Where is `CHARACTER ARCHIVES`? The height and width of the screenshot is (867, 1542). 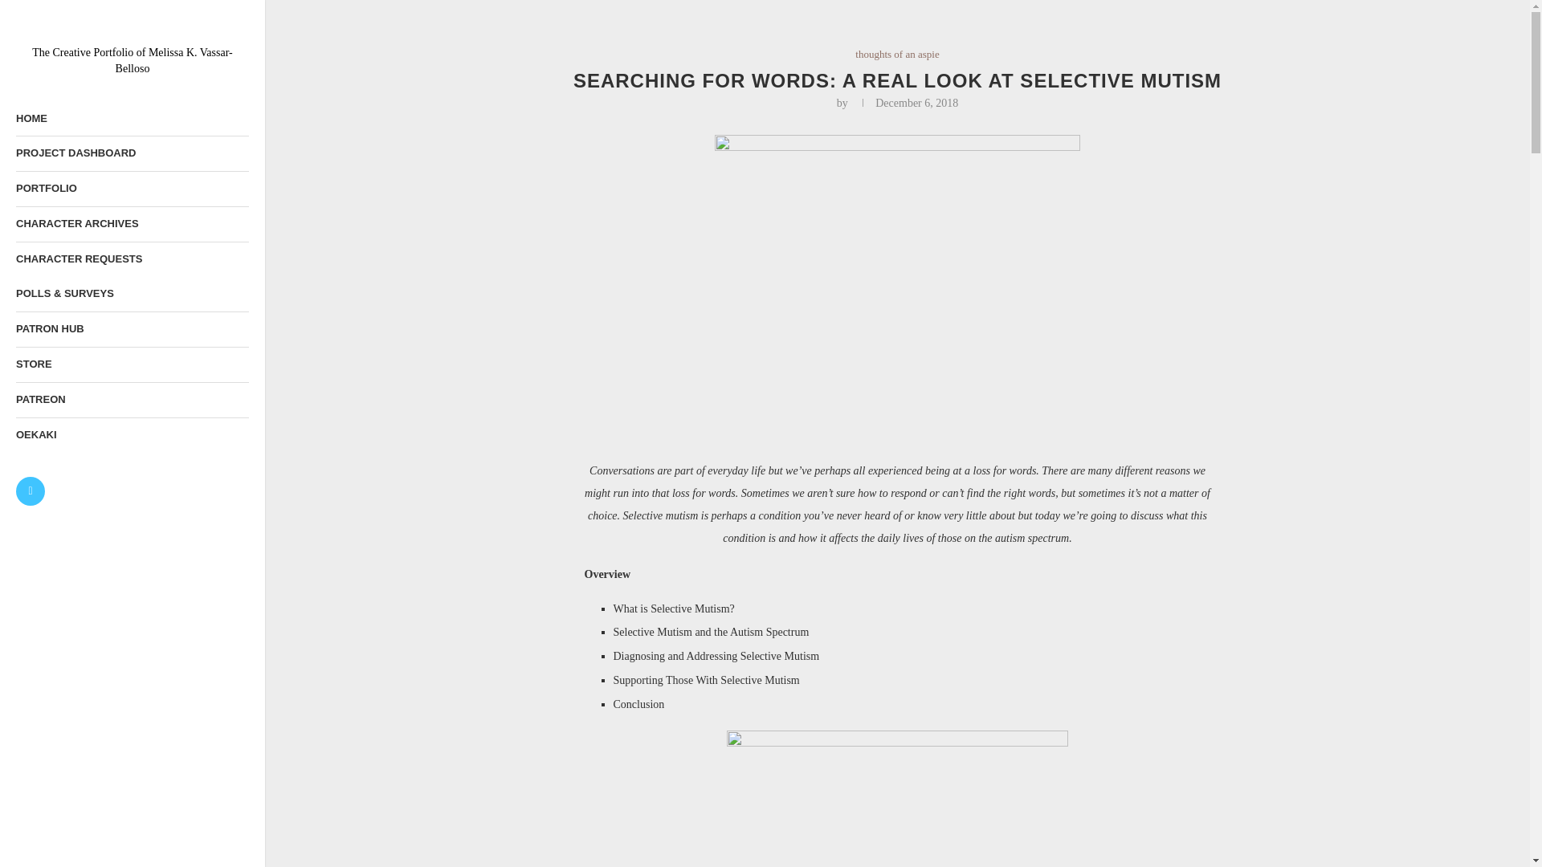 CHARACTER ARCHIVES is located at coordinates (132, 225).